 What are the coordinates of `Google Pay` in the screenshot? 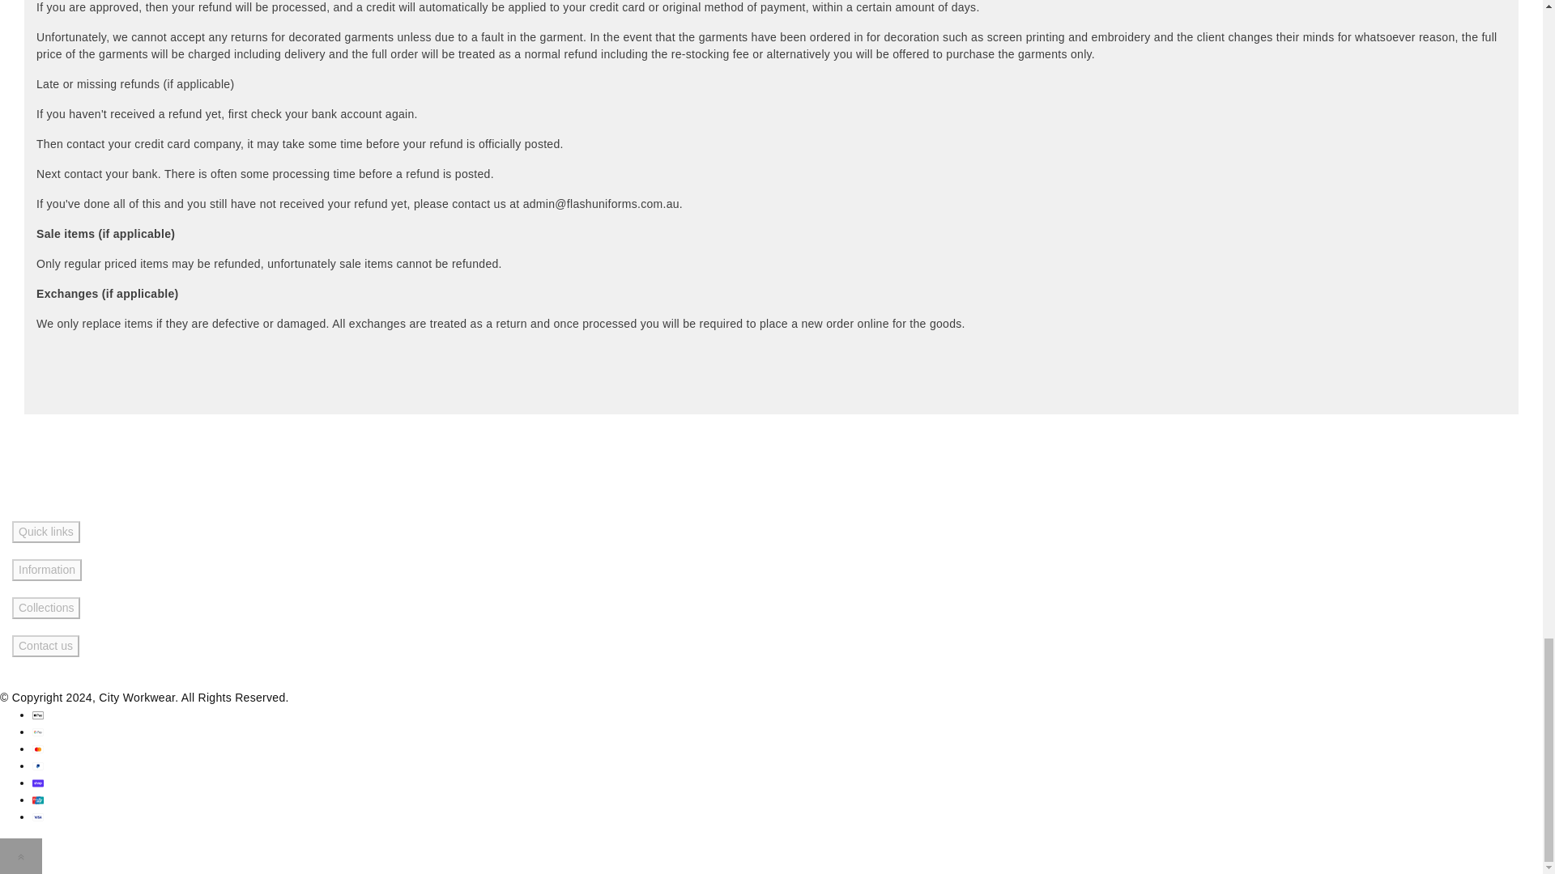 It's located at (37, 732).